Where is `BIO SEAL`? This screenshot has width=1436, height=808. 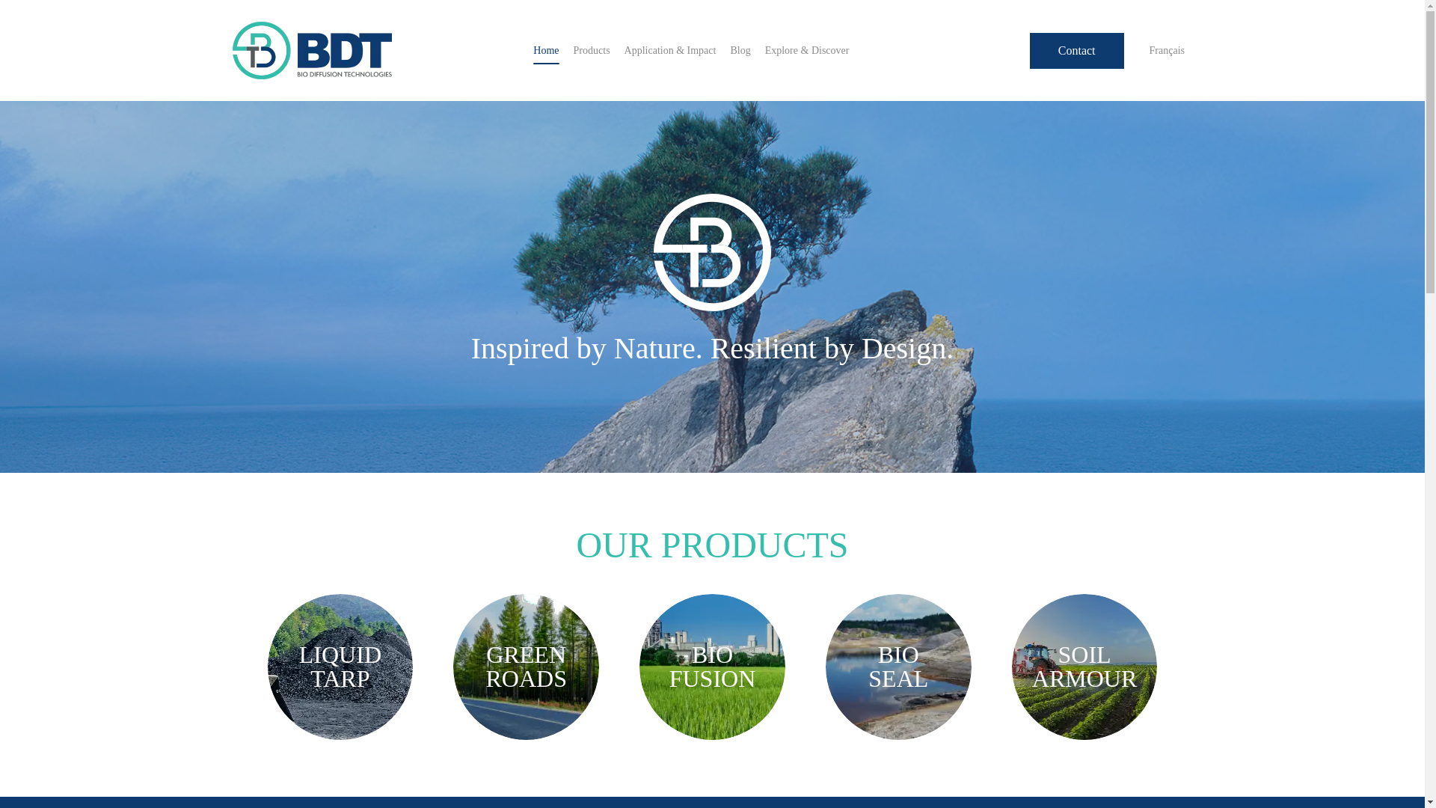 BIO SEAL is located at coordinates (899, 667).